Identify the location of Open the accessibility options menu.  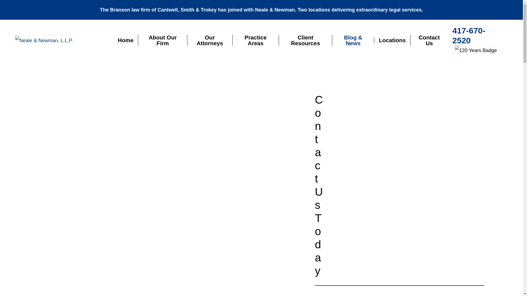
(511, 284).